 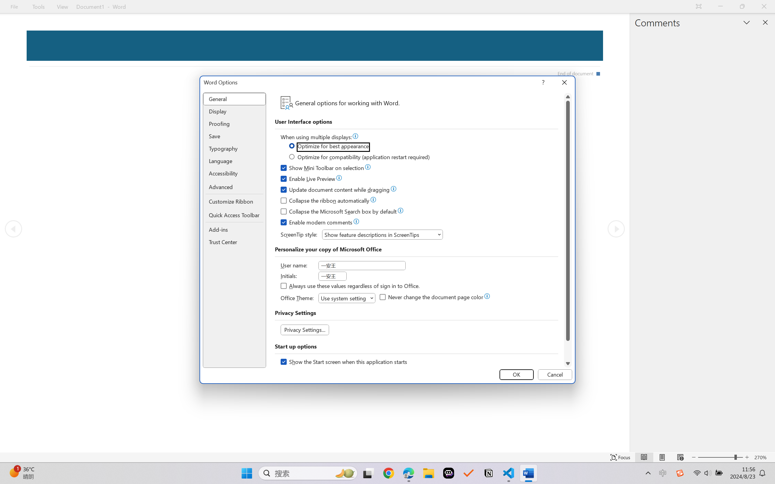 What do you see at coordinates (694, 457) in the screenshot?
I see `Decrease Text Size` at bounding box center [694, 457].